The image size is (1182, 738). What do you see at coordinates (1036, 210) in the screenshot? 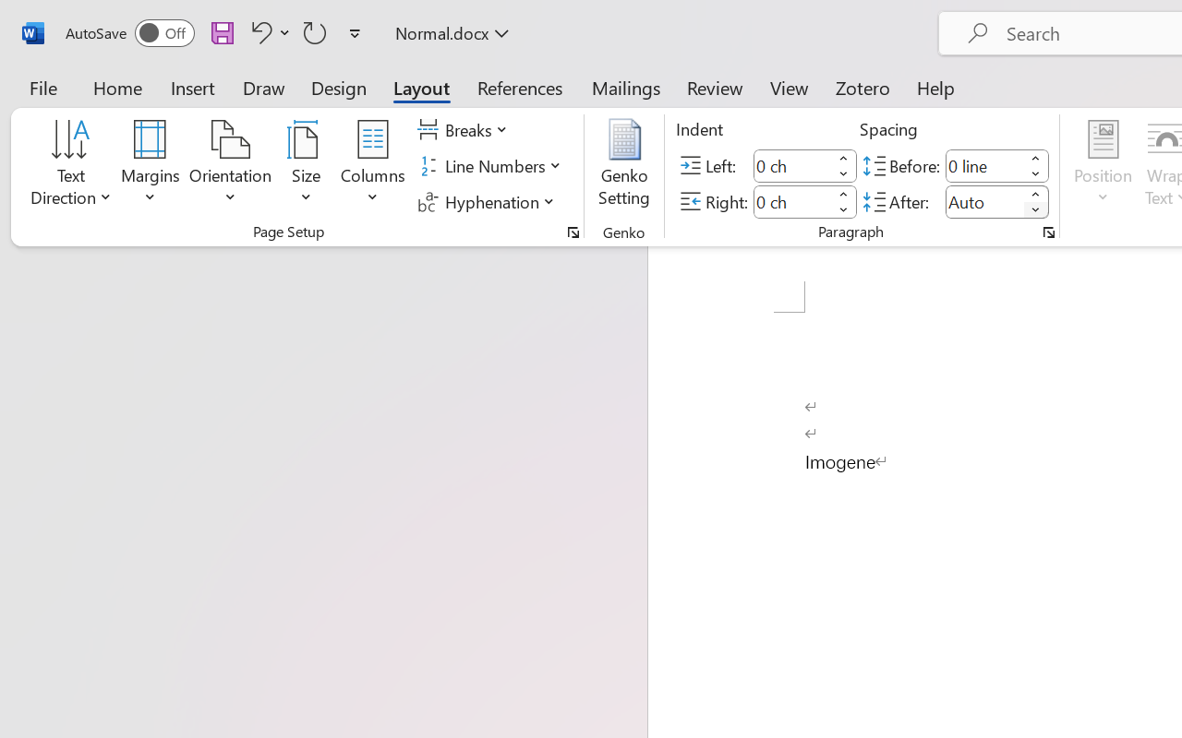
I see `Less` at bounding box center [1036, 210].